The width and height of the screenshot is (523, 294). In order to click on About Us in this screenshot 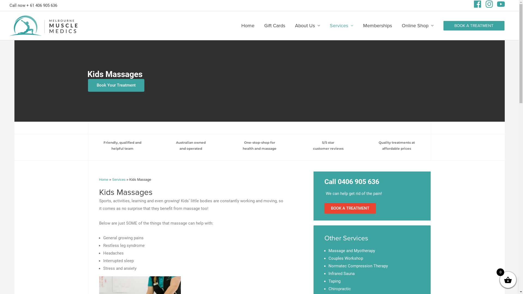, I will do `click(308, 26)`.